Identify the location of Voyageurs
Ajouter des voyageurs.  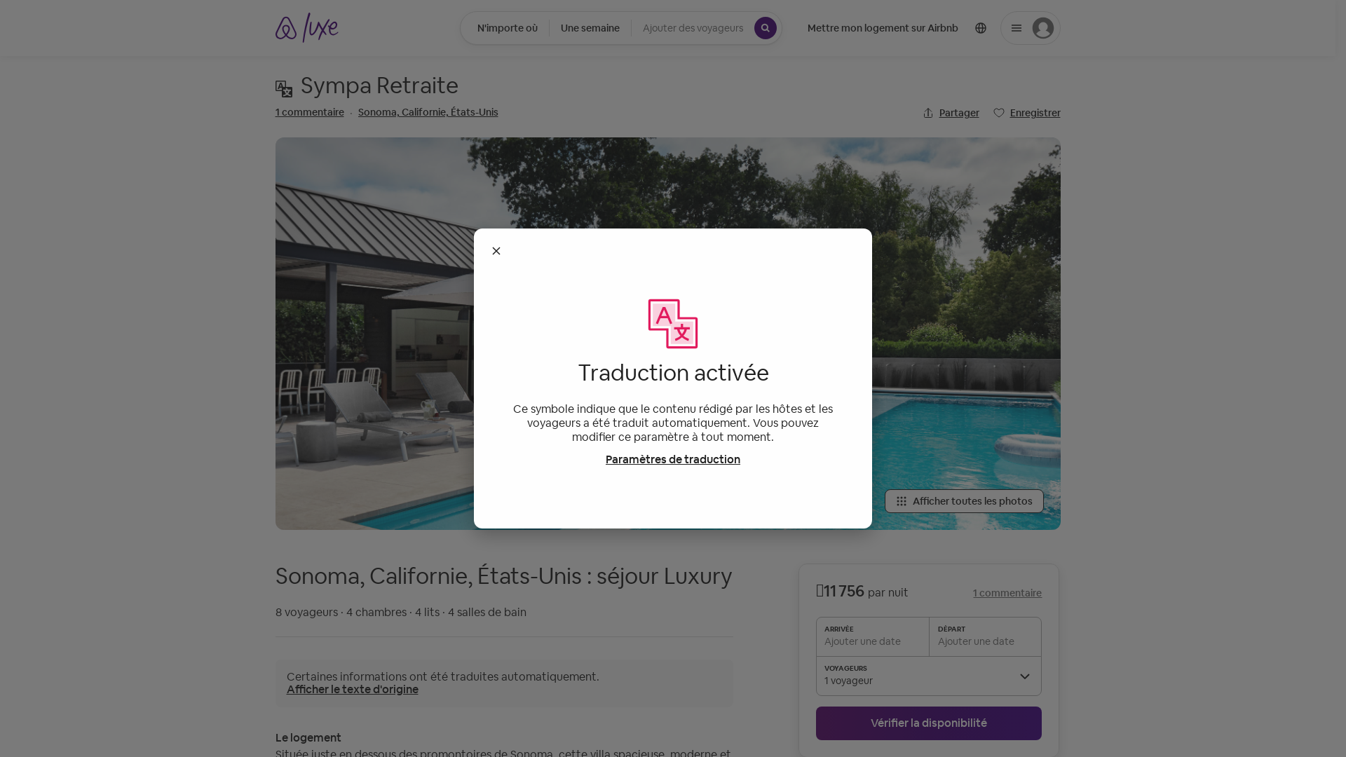
(707, 28).